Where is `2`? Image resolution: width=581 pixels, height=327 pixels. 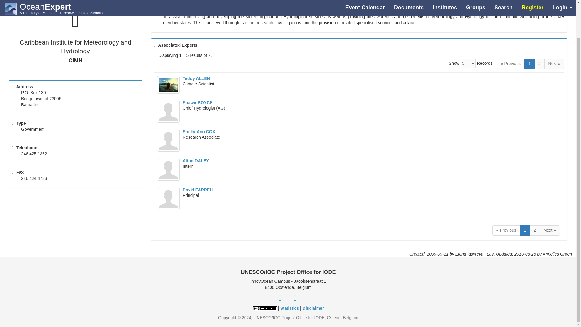 2 is located at coordinates (540, 64).